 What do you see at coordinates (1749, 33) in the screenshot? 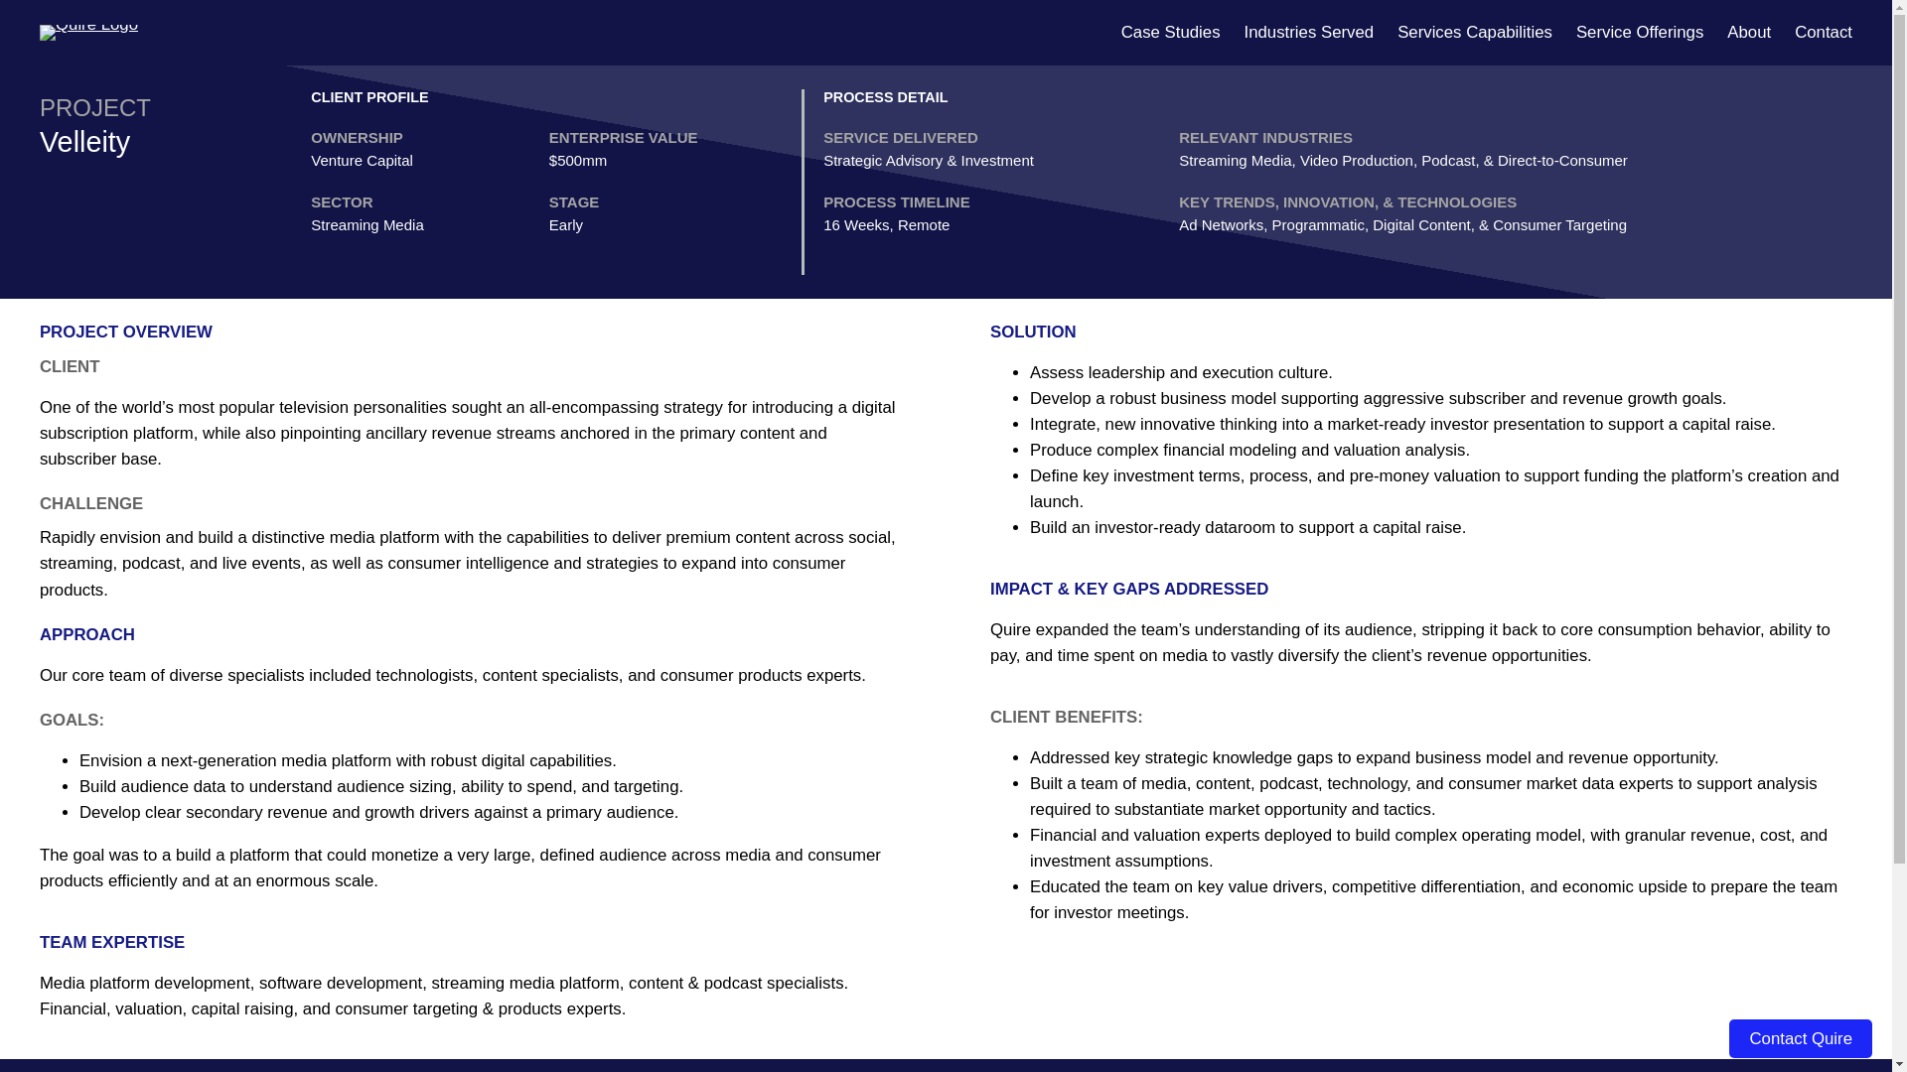
I see `About` at bounding box center [1749, 33].